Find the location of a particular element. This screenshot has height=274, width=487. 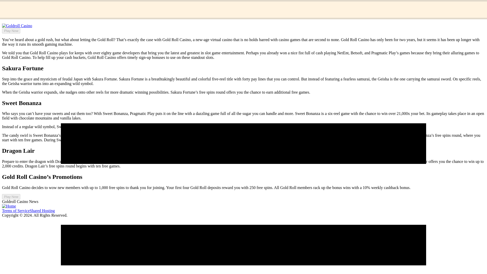

Play Now is located at coordinates (11, 197).